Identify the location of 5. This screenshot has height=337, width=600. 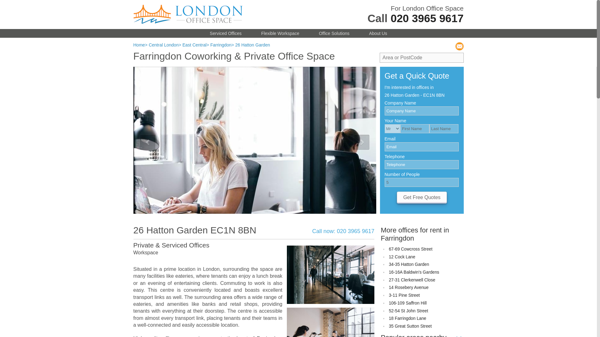
(421, 182).